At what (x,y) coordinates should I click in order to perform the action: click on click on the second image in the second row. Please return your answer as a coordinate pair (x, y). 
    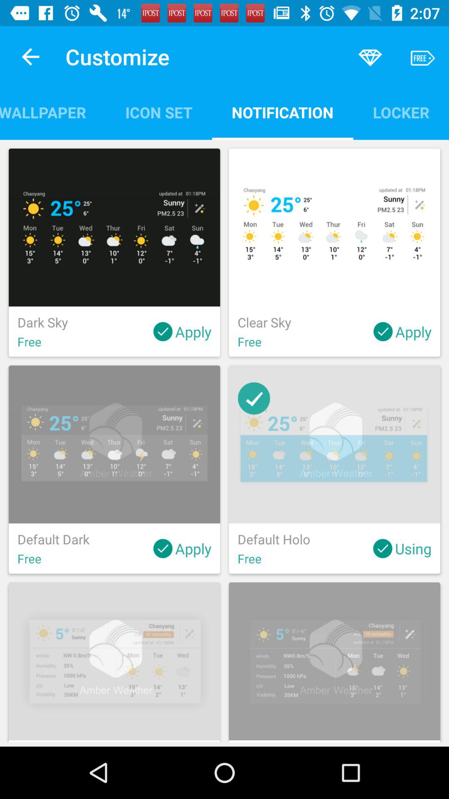
    Looking at the image, I should click on (334, 444).